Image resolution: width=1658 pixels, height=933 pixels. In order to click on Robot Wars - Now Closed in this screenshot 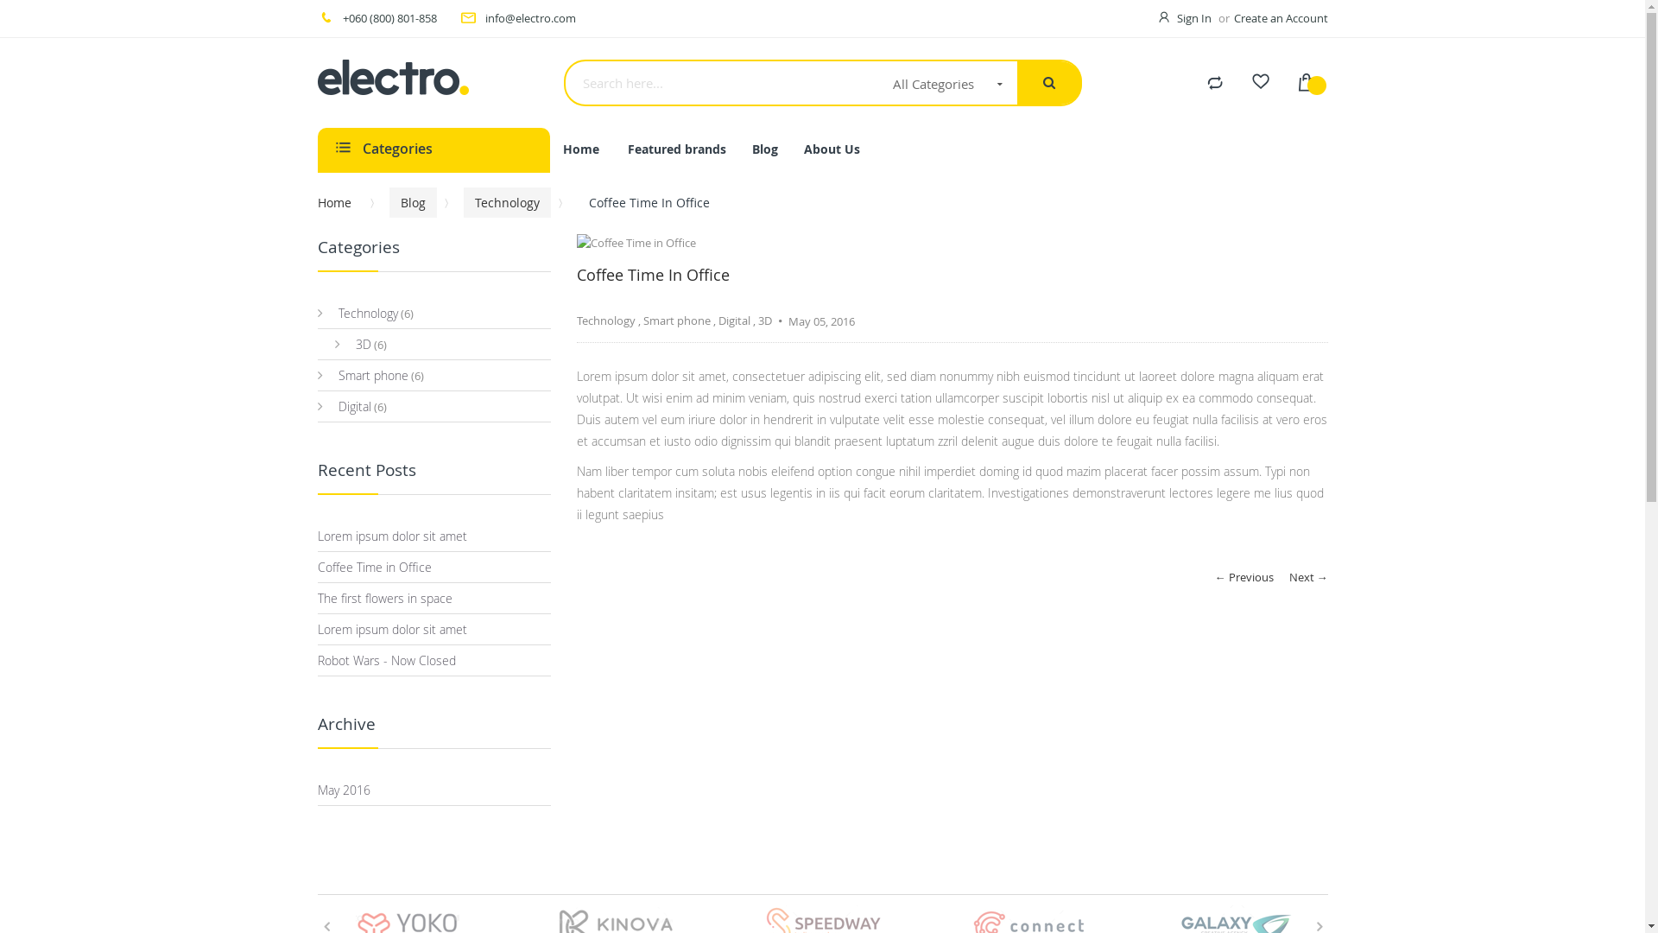, I will do `click(387, 660)`.